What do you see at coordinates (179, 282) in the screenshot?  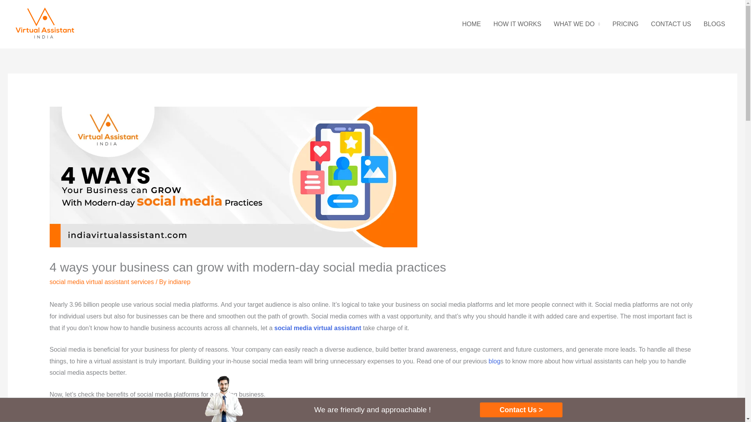 I see `View all posts by indiarep` at bounding box center [179, 282].